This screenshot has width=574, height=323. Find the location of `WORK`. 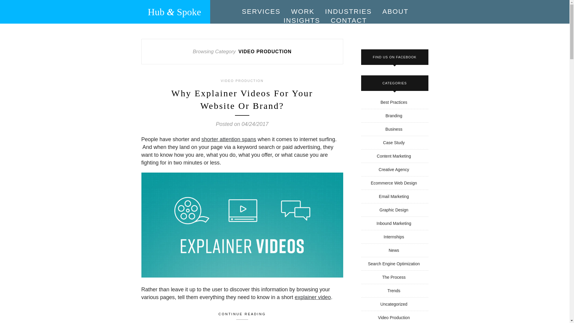

WORK is located at coordinates (303, 11).